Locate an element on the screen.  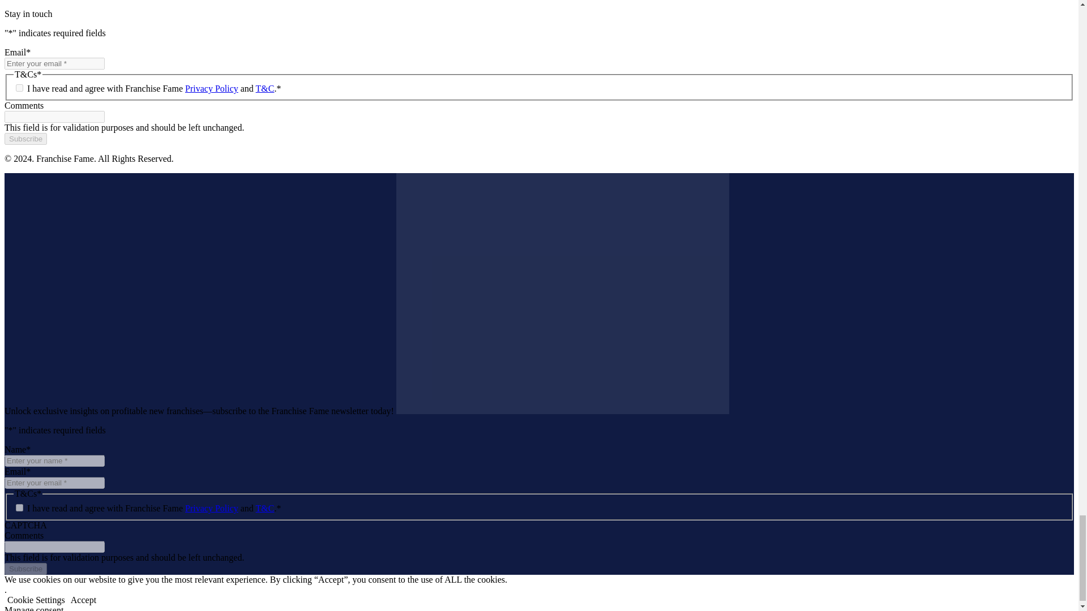
1 is located at coordinates (19, 88).